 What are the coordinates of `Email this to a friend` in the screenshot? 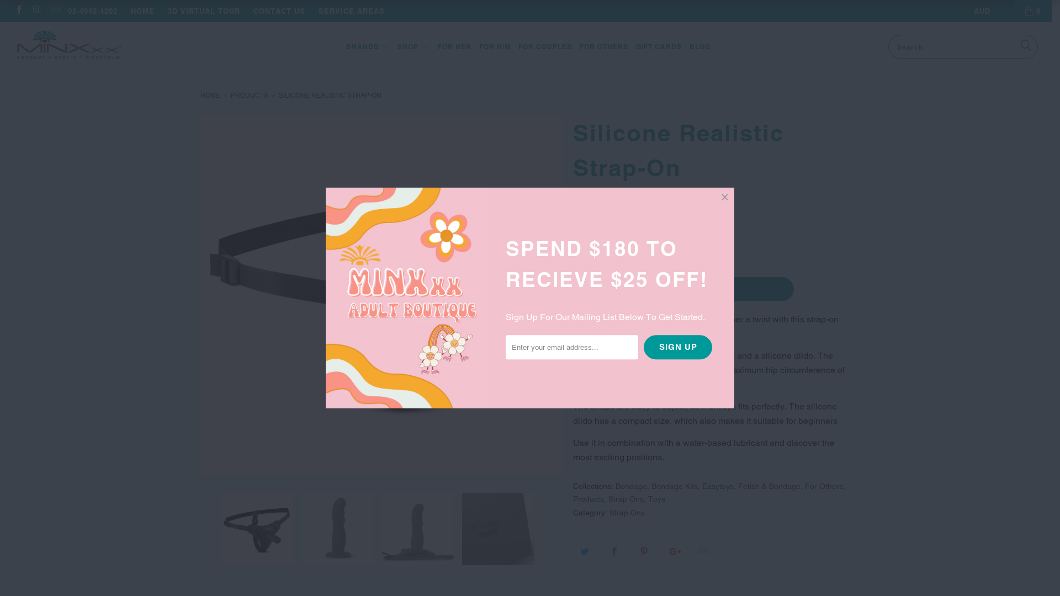 It's located at (704, 551).